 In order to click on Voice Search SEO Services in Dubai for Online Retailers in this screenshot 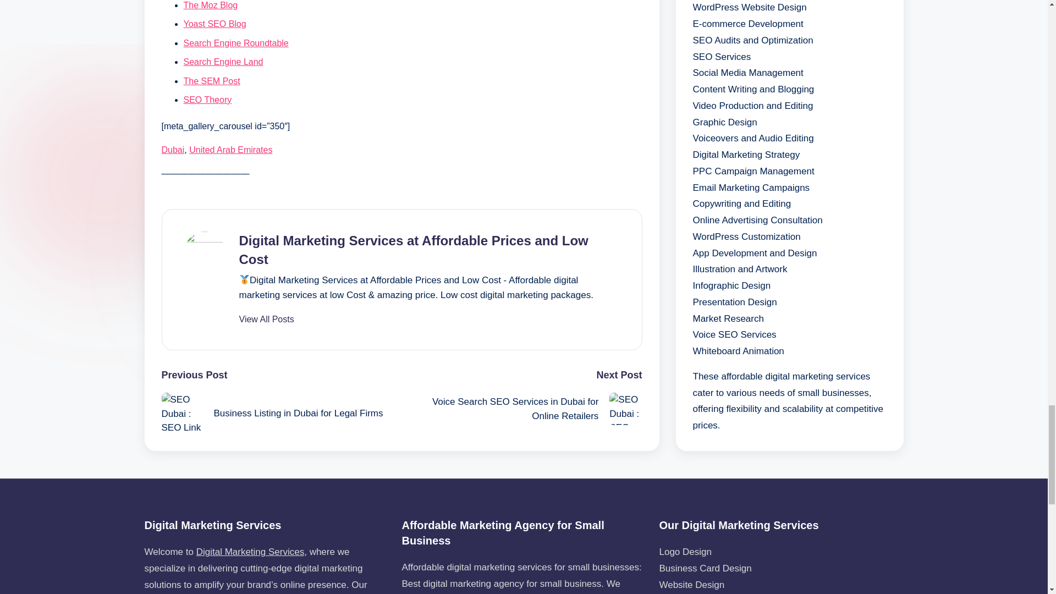, I will do `click(521, 409)`.